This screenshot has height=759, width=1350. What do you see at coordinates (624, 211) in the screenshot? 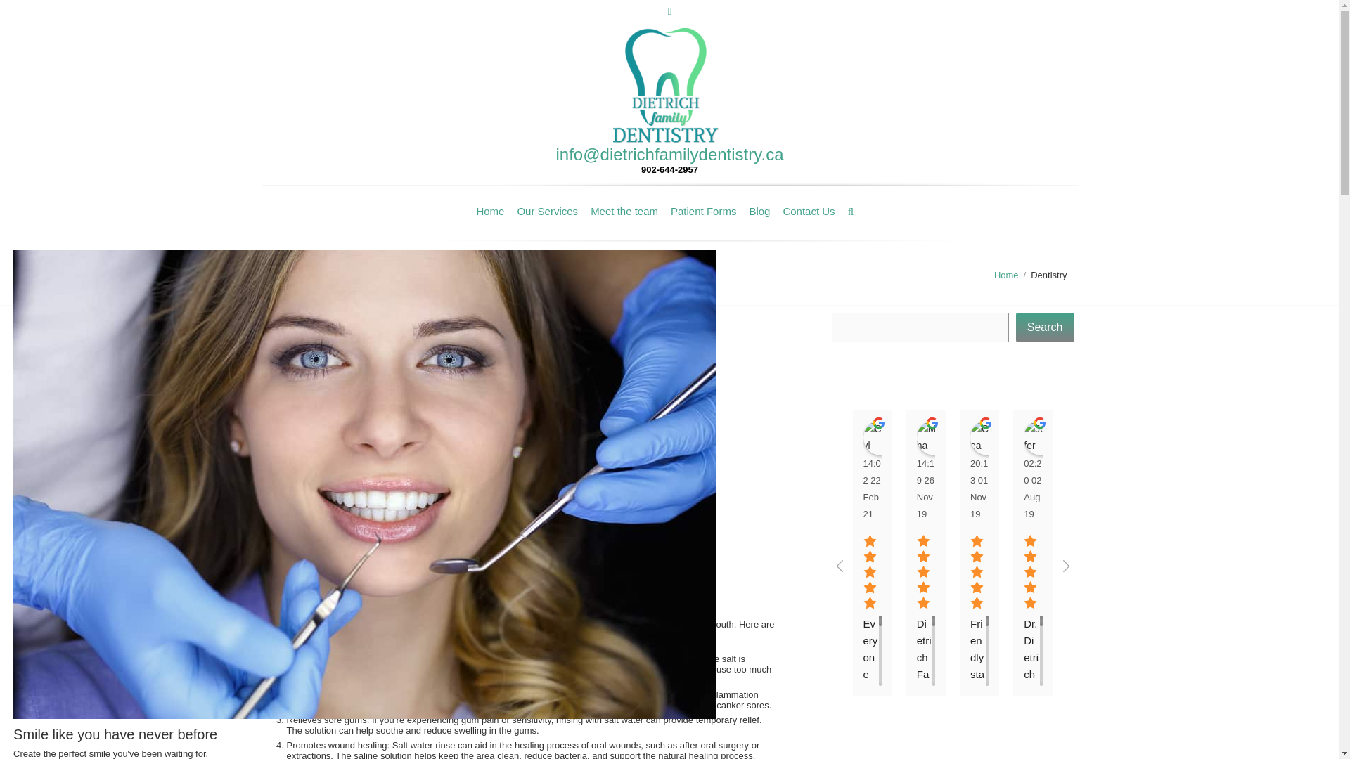
I see `Meet the team` at bounding box center [624, 211].